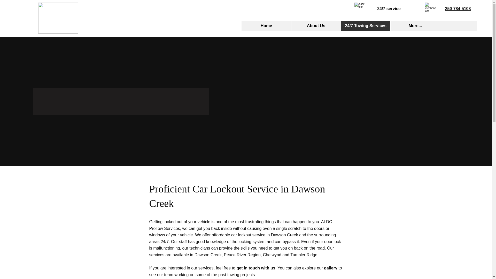  Describe the element at coordinates (58, 18) in the screenshot. I see `DC ProTow Services logo` at that location.